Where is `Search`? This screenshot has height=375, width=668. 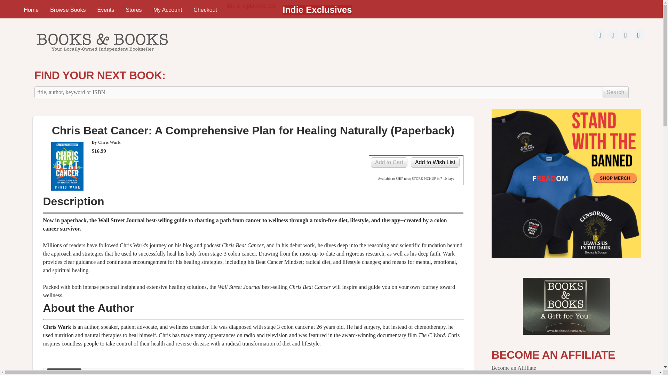 Search is located at coordinates (615, 92).